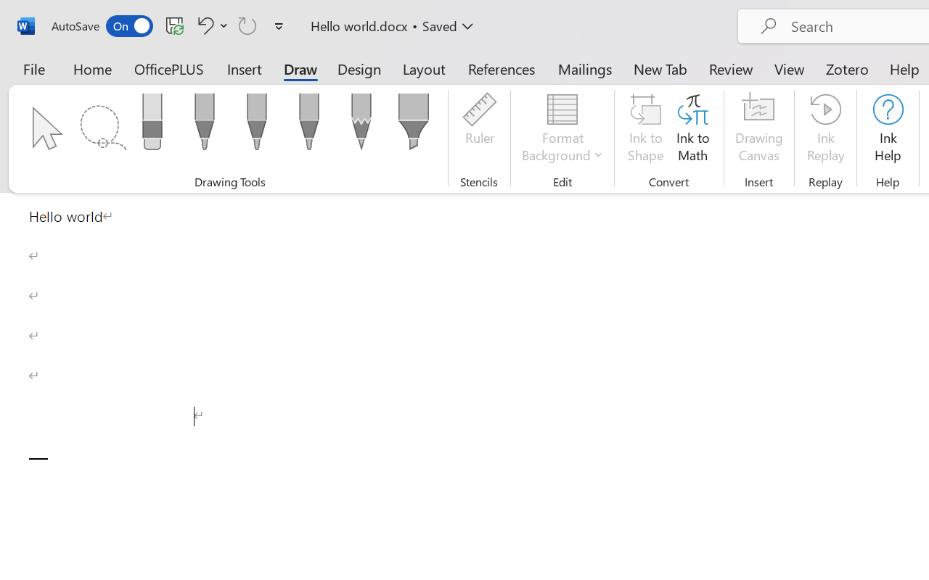 Image resolution: width=929 pixels, height=580 pixels. Describe the element at coordinates (501, 68) in the screenshot. I see `References` at that location.